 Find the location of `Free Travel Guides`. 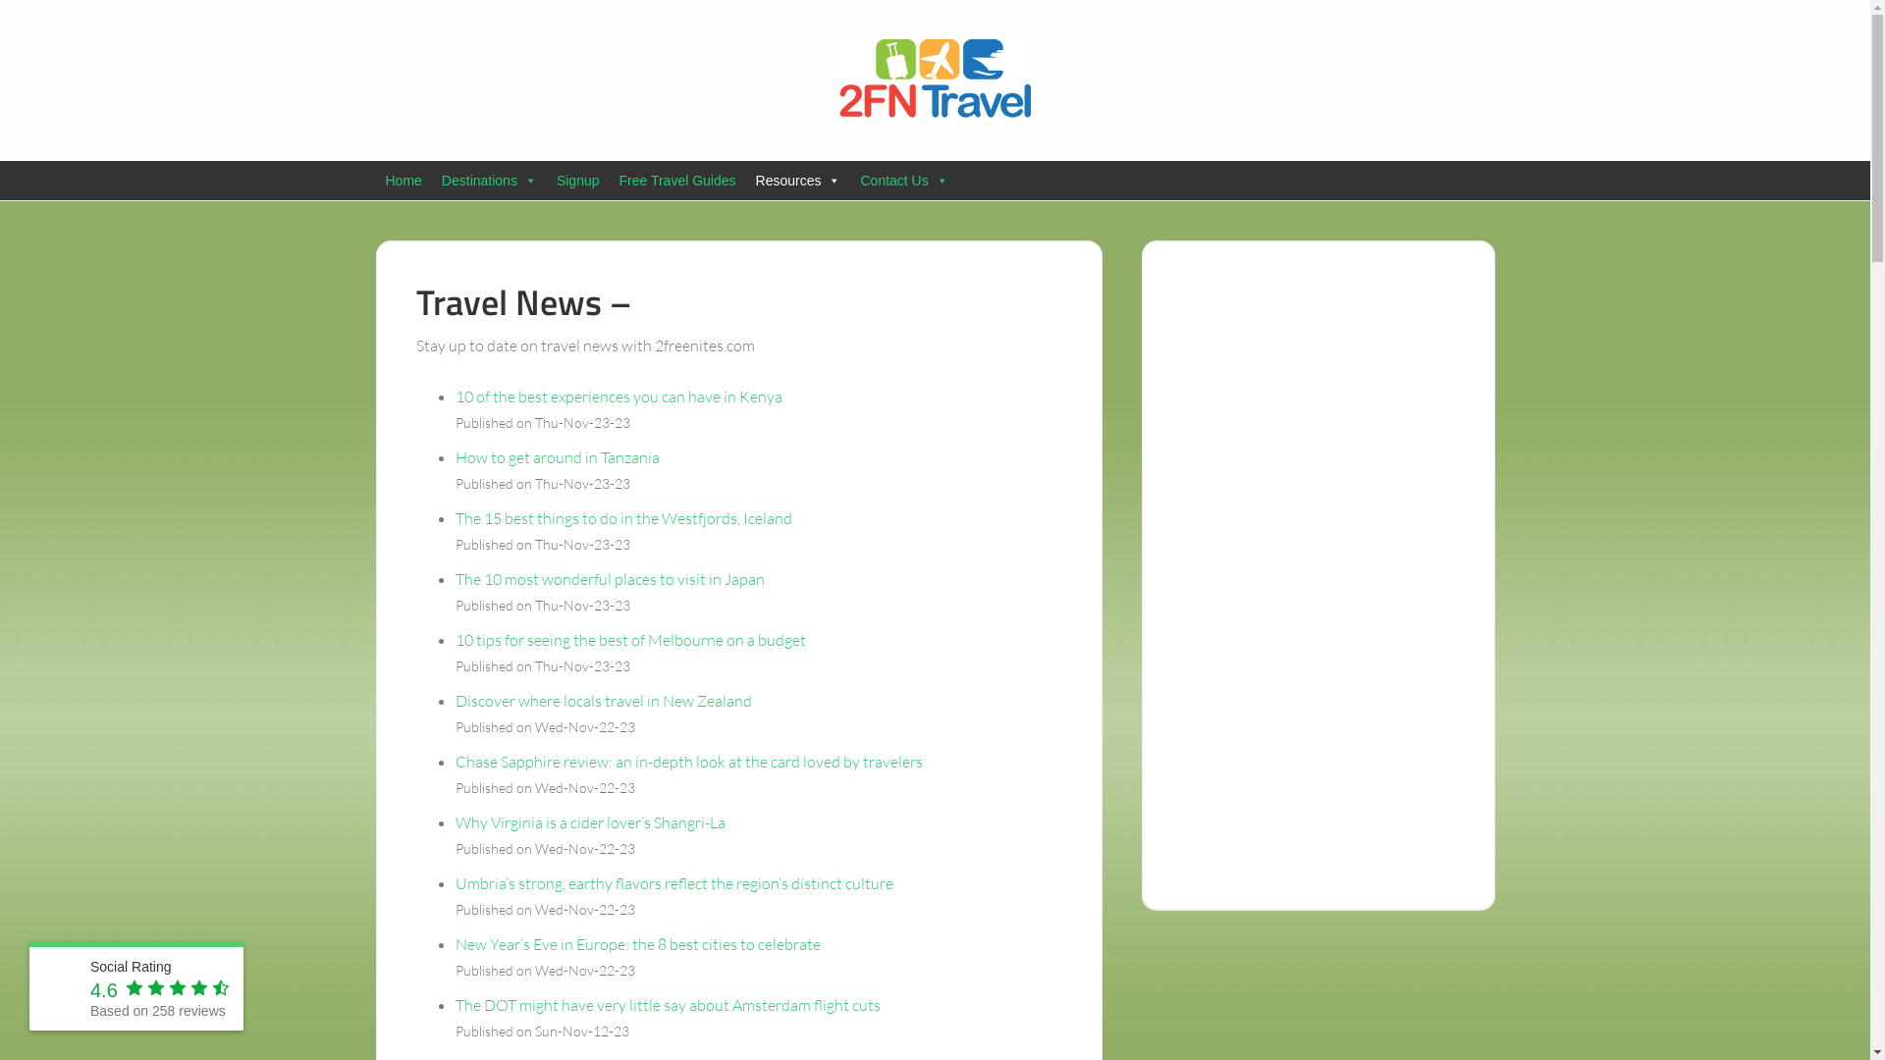

Free Travel Guides is located at coordinates (677, 181).